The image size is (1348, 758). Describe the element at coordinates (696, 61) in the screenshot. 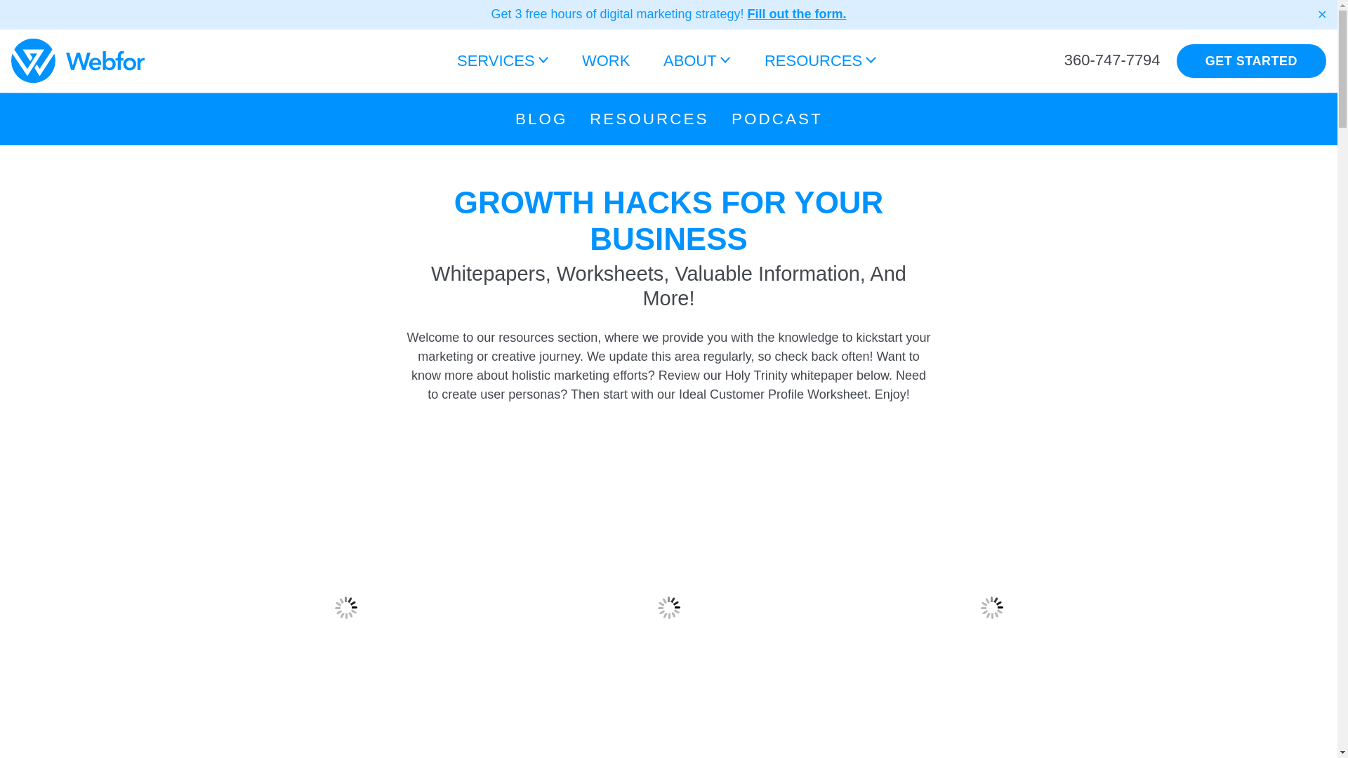

I see `ABOUT` at that location.